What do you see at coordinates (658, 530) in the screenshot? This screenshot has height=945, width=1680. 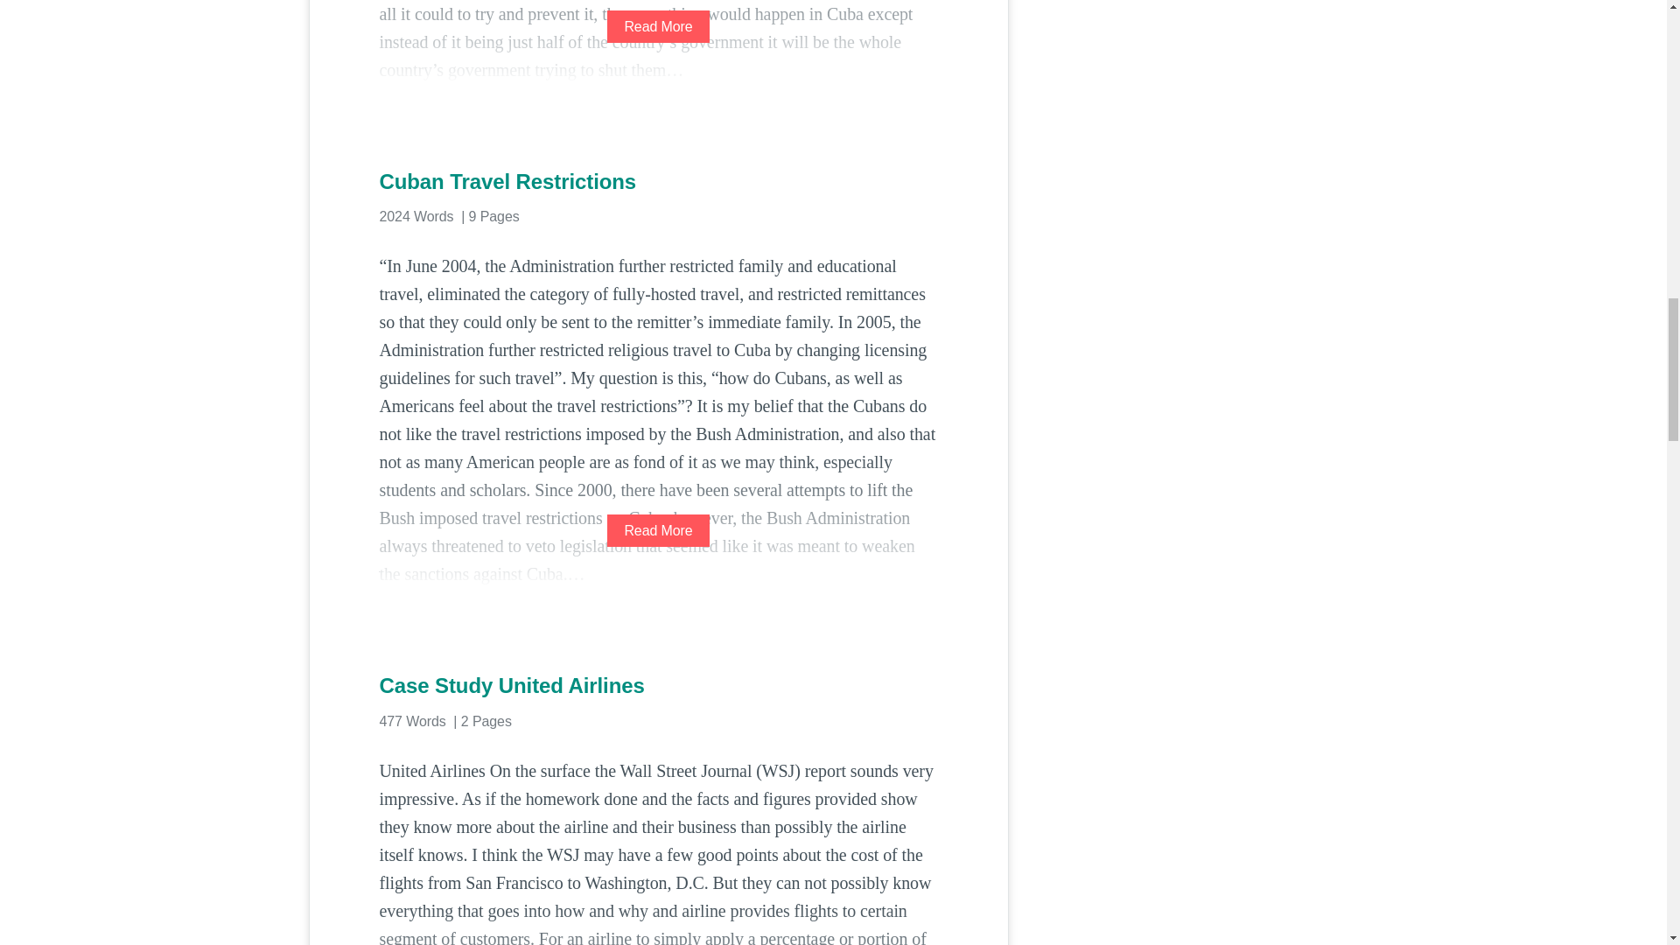 I see `Read More` at bounding box center [658, 530].